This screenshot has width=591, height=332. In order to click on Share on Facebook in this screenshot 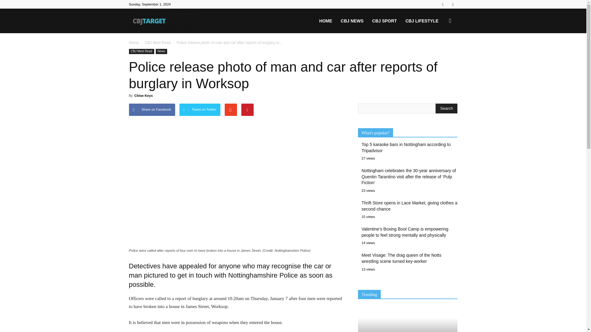, I will do `click(152, 109)`.